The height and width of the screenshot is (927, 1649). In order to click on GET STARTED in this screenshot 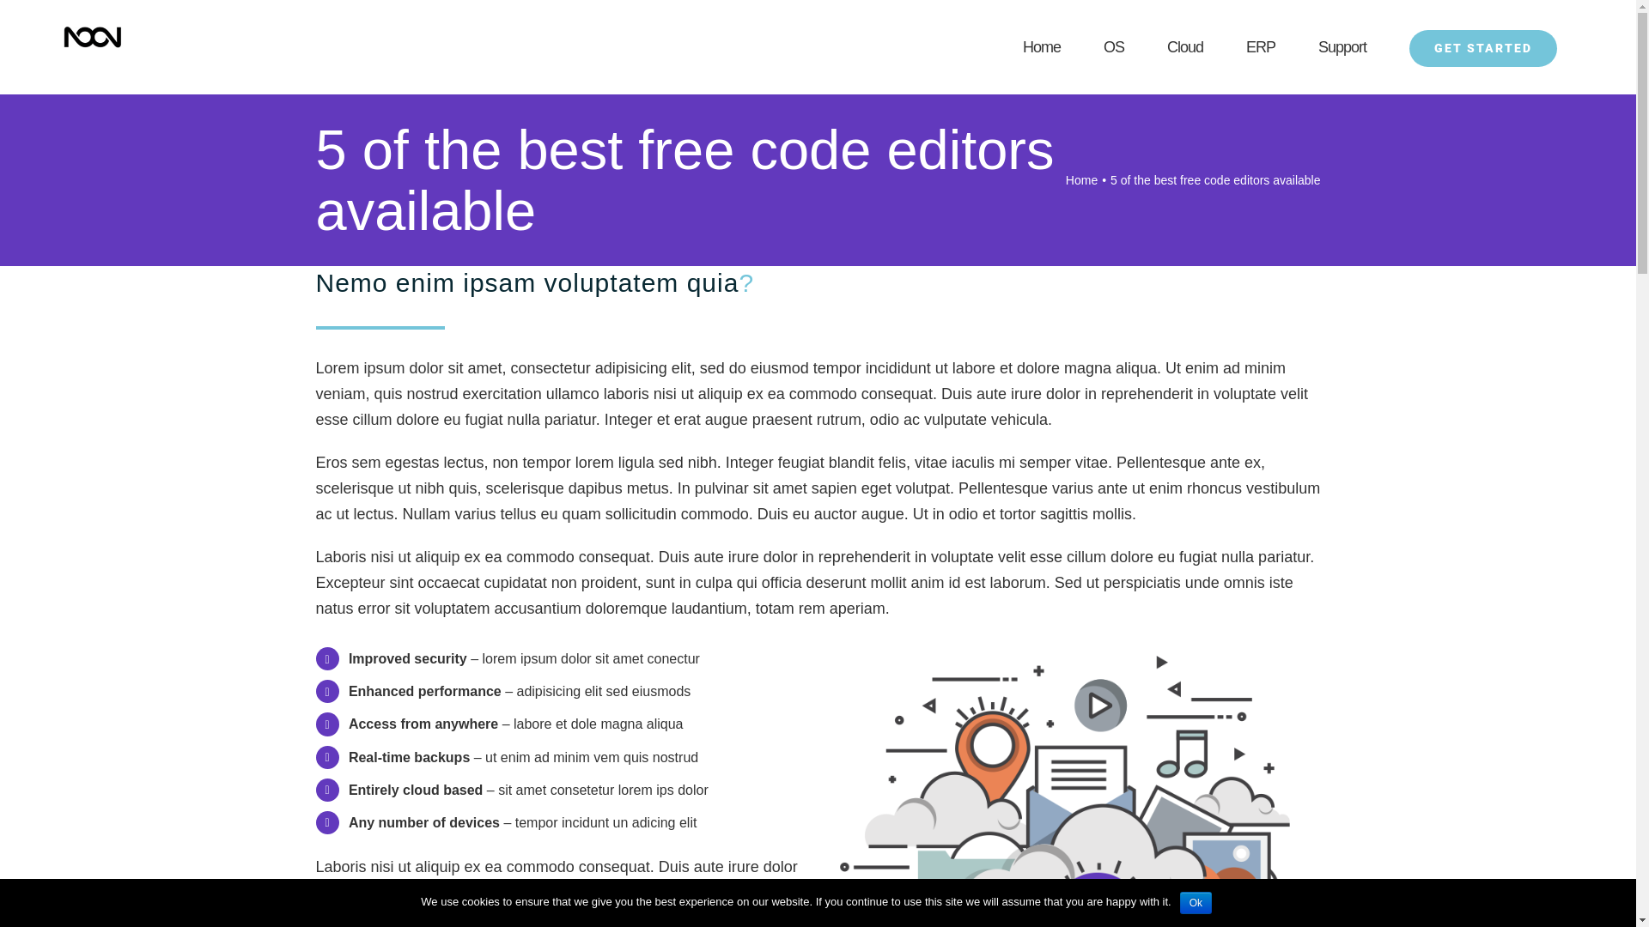, I will do `click(1483, 47)`.